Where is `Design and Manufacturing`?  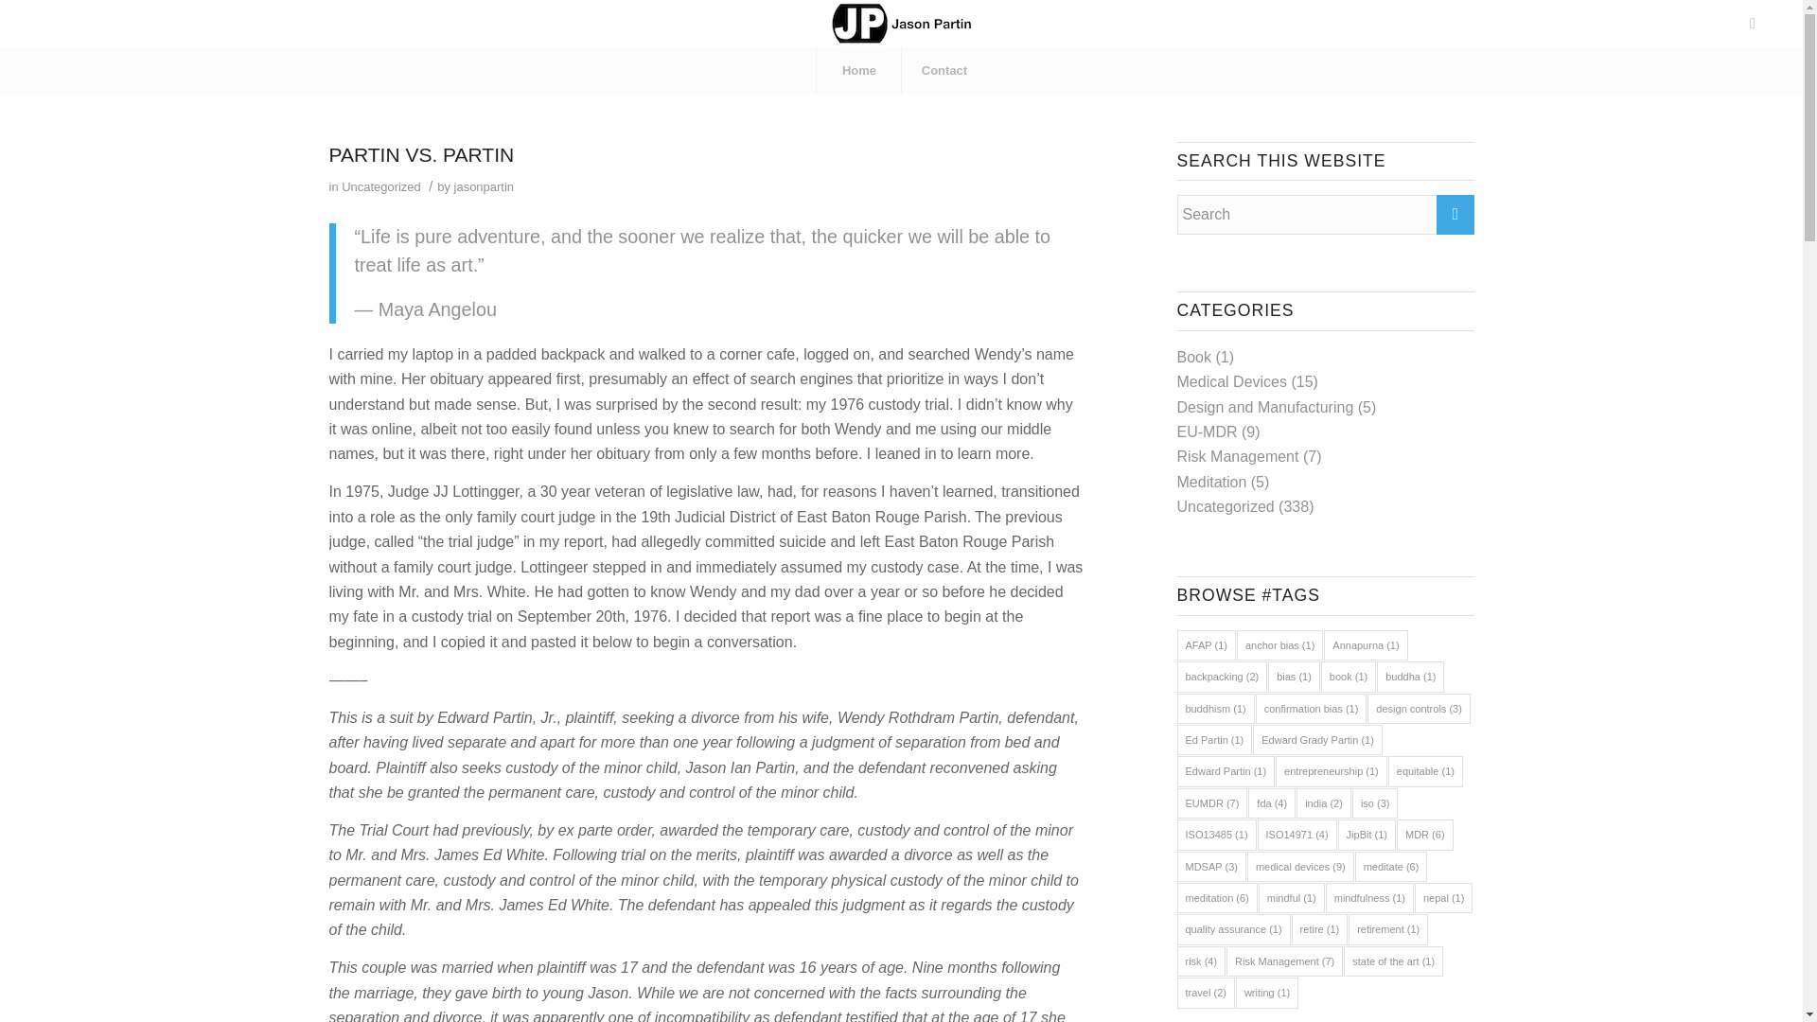
Design and Manufacturing is located at coordinates (1265, 407).